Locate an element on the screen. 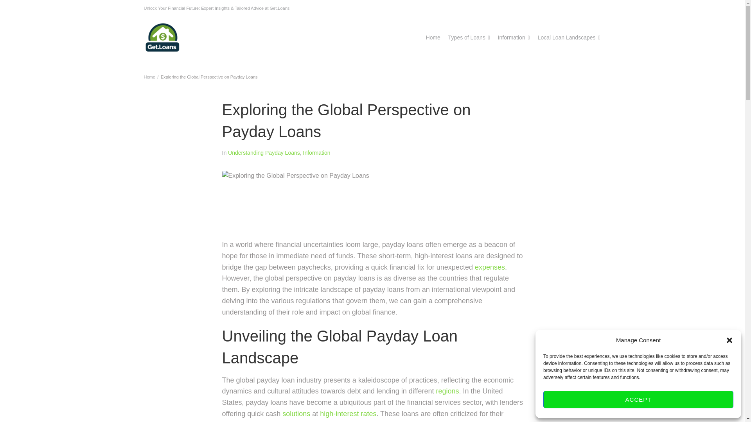 The image size is (751, 422). Information is located at coordinates (511, 38).